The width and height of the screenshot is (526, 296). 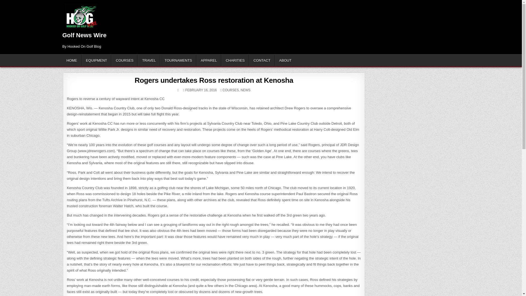 I want to click on APPAREL, so click(x=209, y=60).